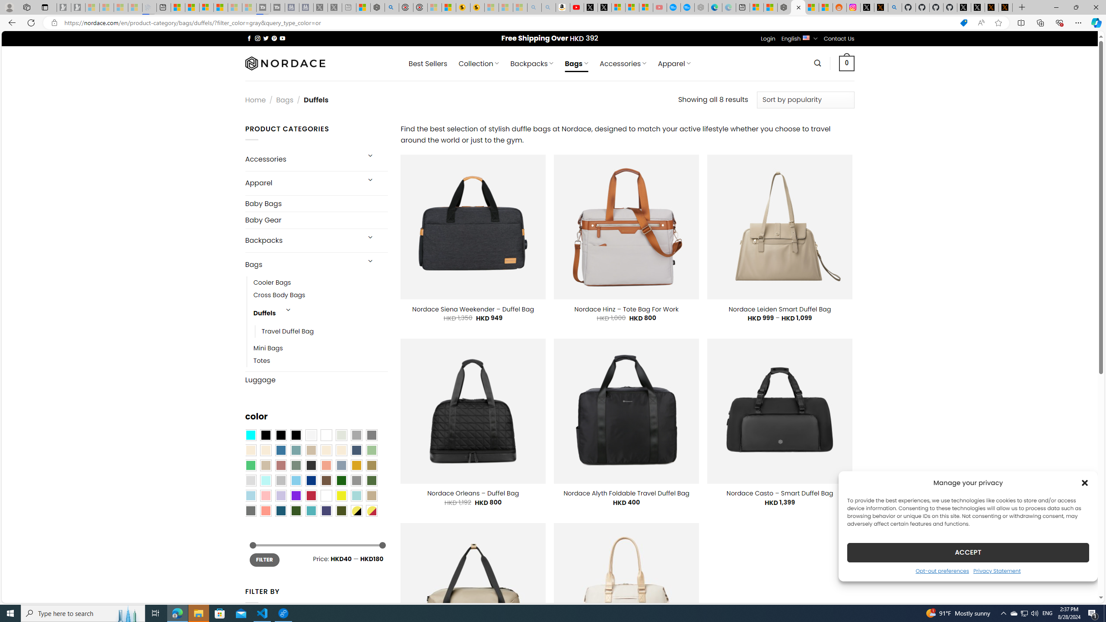 The width and height of the screenshot is (1106, 622). Describe the element at coordinates (372, 450) in the screenshot. I see `Light Green` at that location.